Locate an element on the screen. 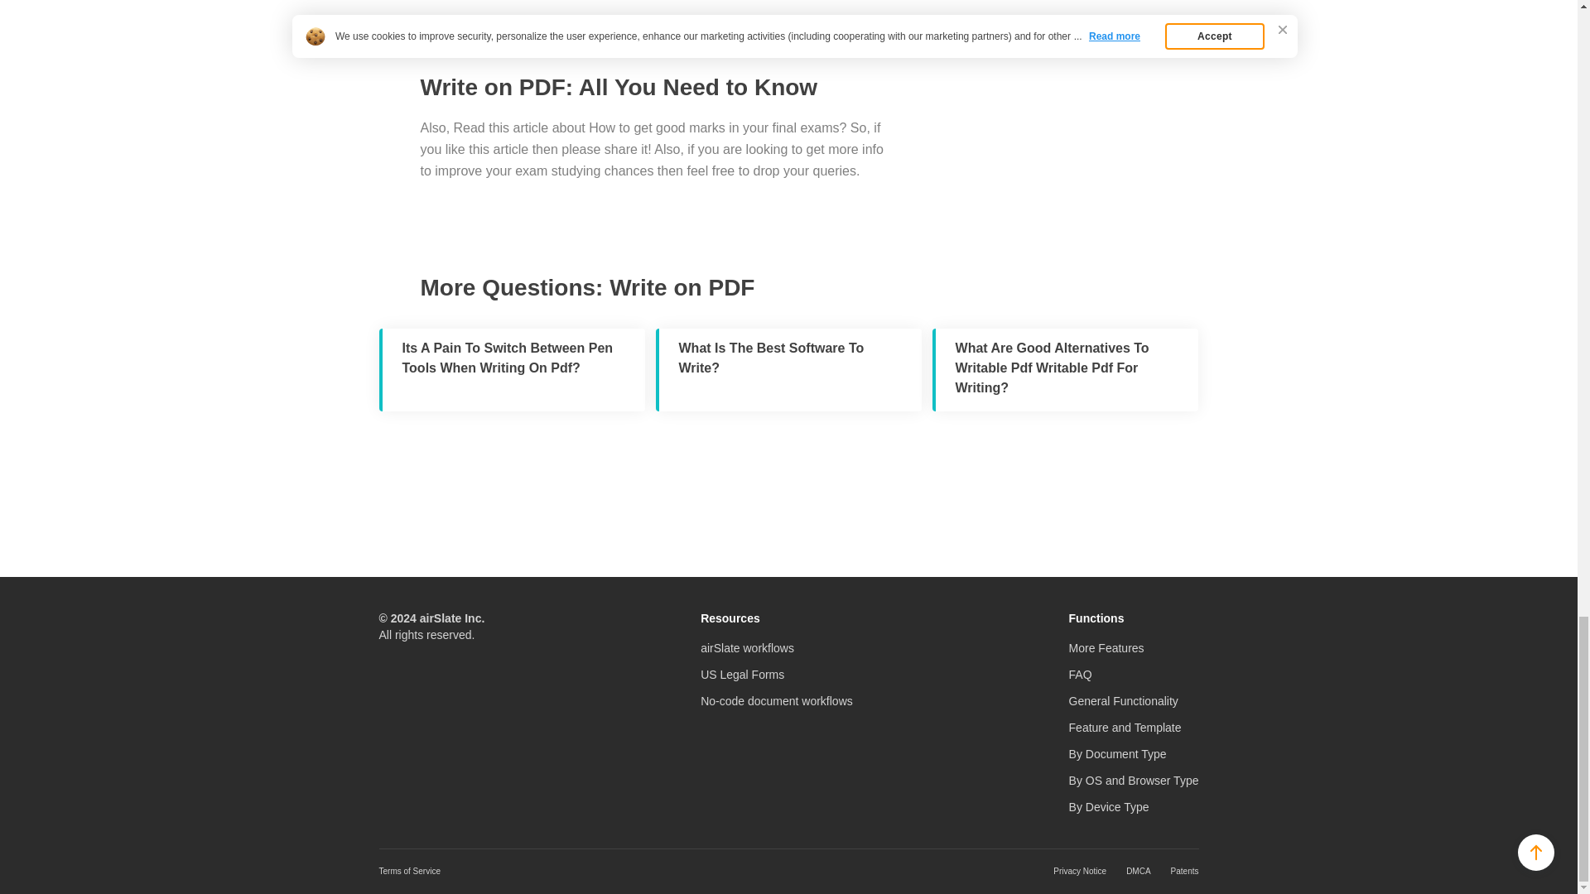 This screenshot has width=1590, height=894. Terms of Service is located at coordinates (409, 871).